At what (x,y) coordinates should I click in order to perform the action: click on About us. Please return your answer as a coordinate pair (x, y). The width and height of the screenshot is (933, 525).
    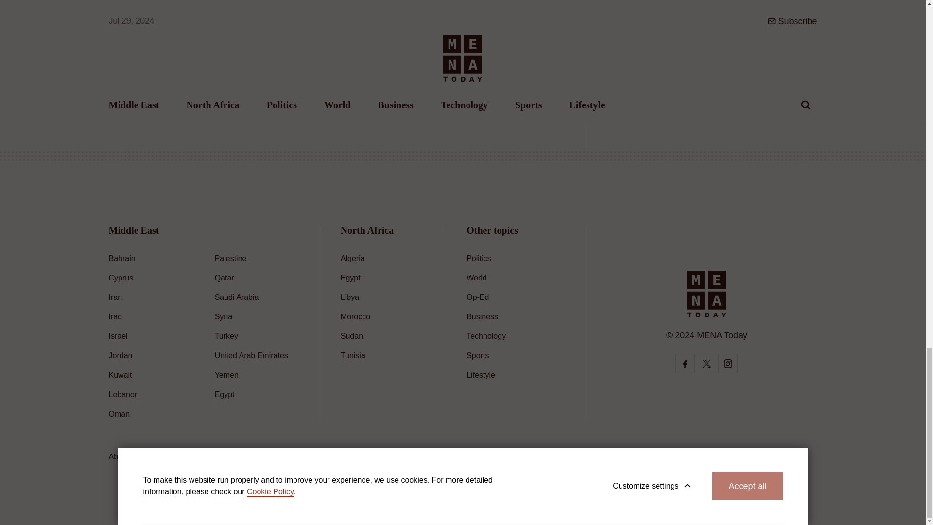
    Looking at the image, I should click on (124, 456).